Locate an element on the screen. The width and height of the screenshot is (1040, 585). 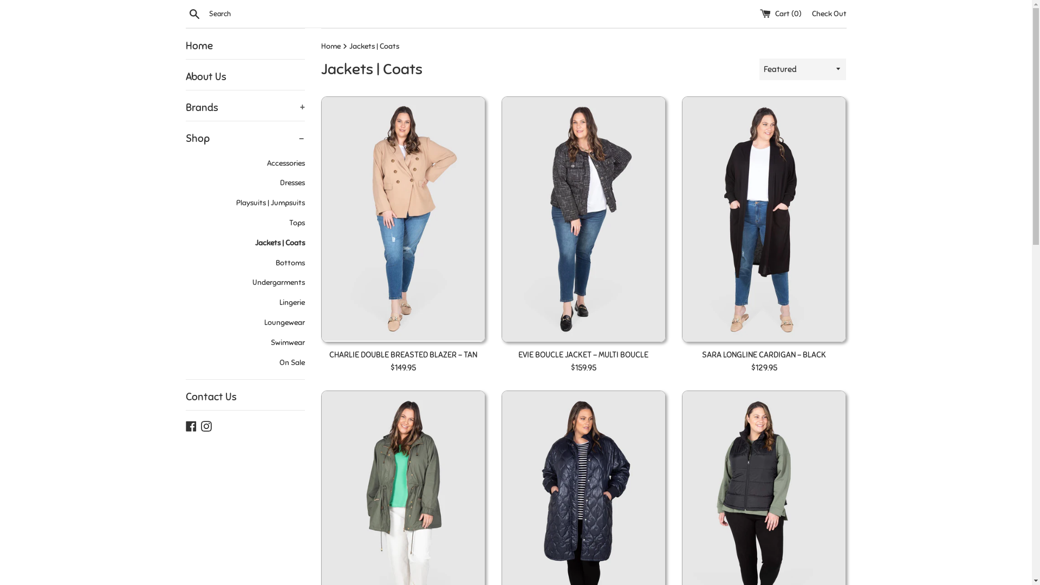
Lingerie is located at coordinates (245, 303).